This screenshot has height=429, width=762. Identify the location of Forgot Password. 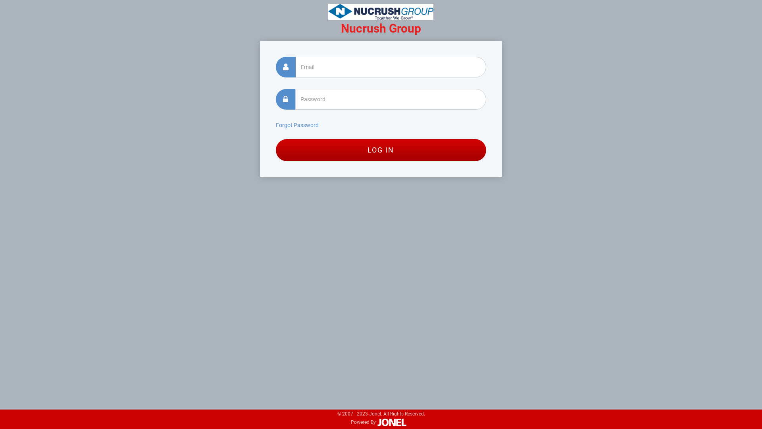
(297, 125).